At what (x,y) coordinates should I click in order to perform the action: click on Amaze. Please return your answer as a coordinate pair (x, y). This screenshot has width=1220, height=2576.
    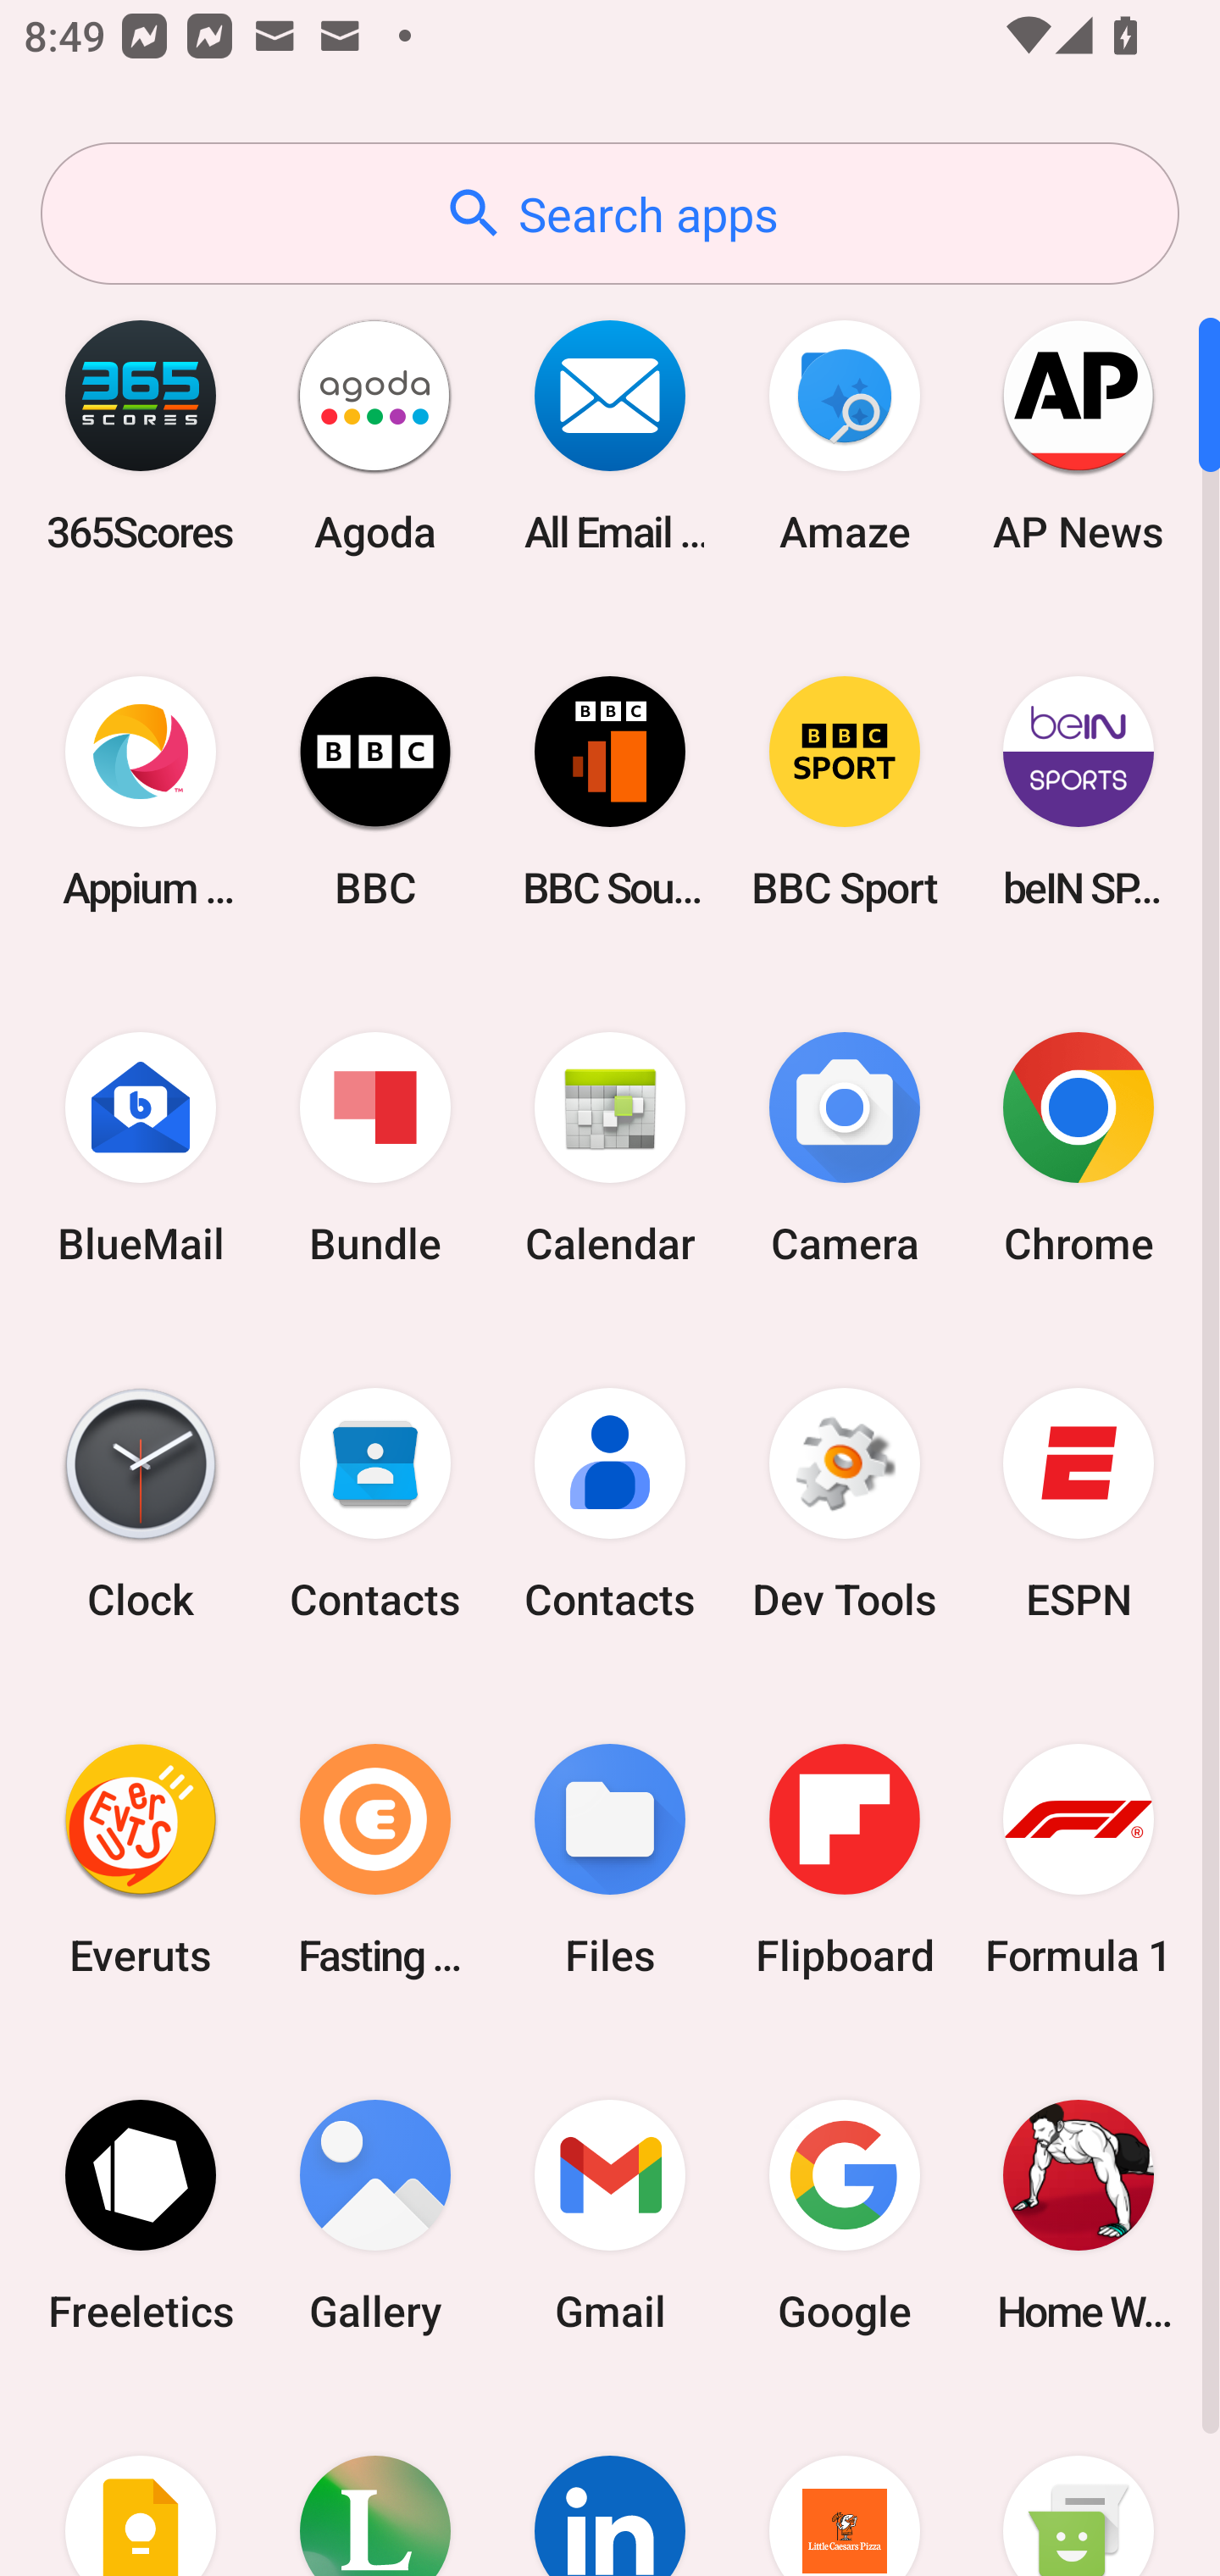
    Looking at the image, I should click on (844, 436).